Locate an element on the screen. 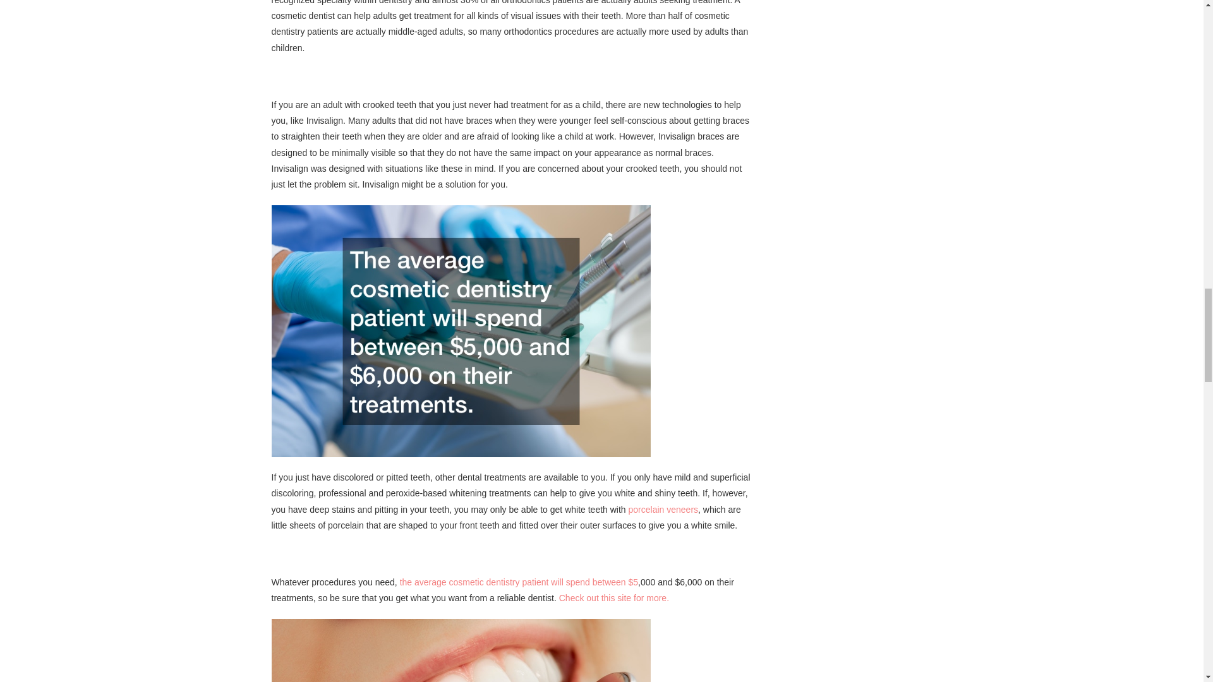  porcelain veneers is located at coordinates (663, 510).